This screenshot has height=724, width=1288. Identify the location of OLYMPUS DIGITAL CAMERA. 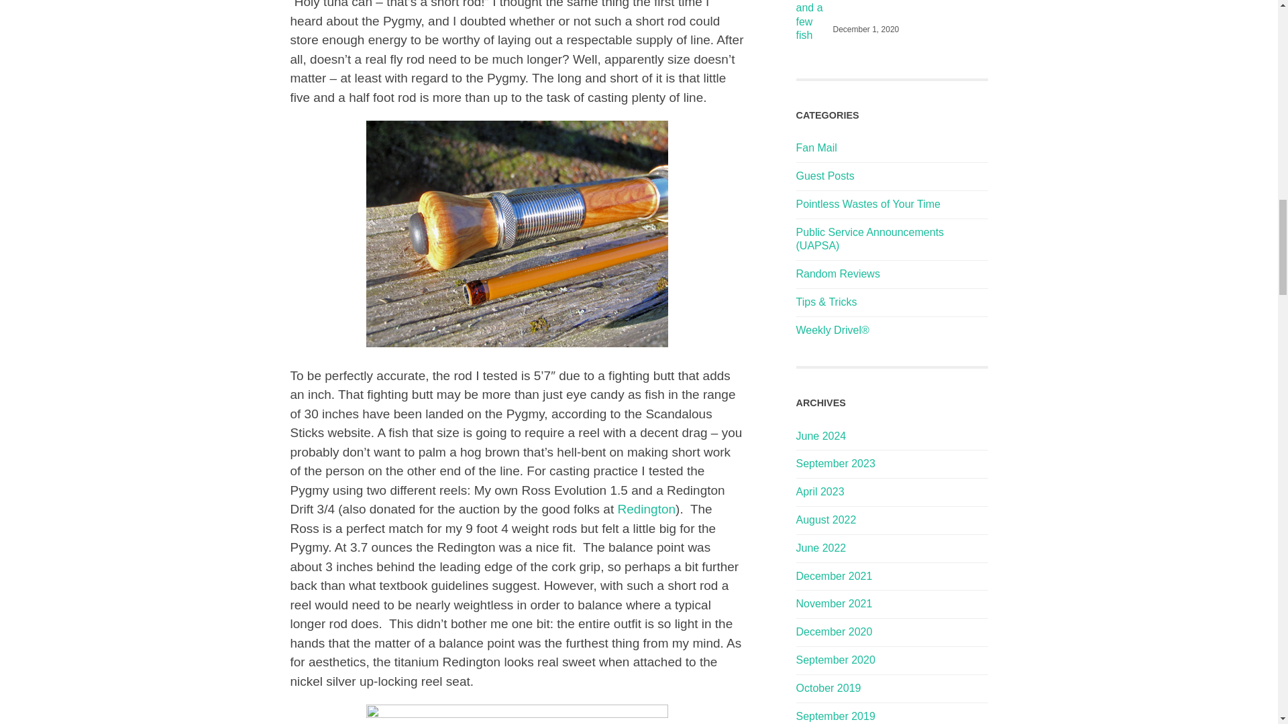
(517, 714).